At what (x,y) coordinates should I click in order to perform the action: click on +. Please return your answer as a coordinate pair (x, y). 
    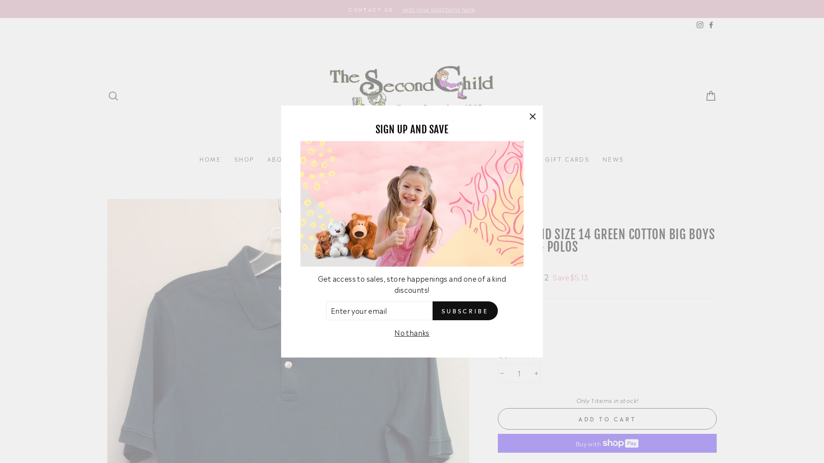
    Looking at the image, I should click on (536, 373).